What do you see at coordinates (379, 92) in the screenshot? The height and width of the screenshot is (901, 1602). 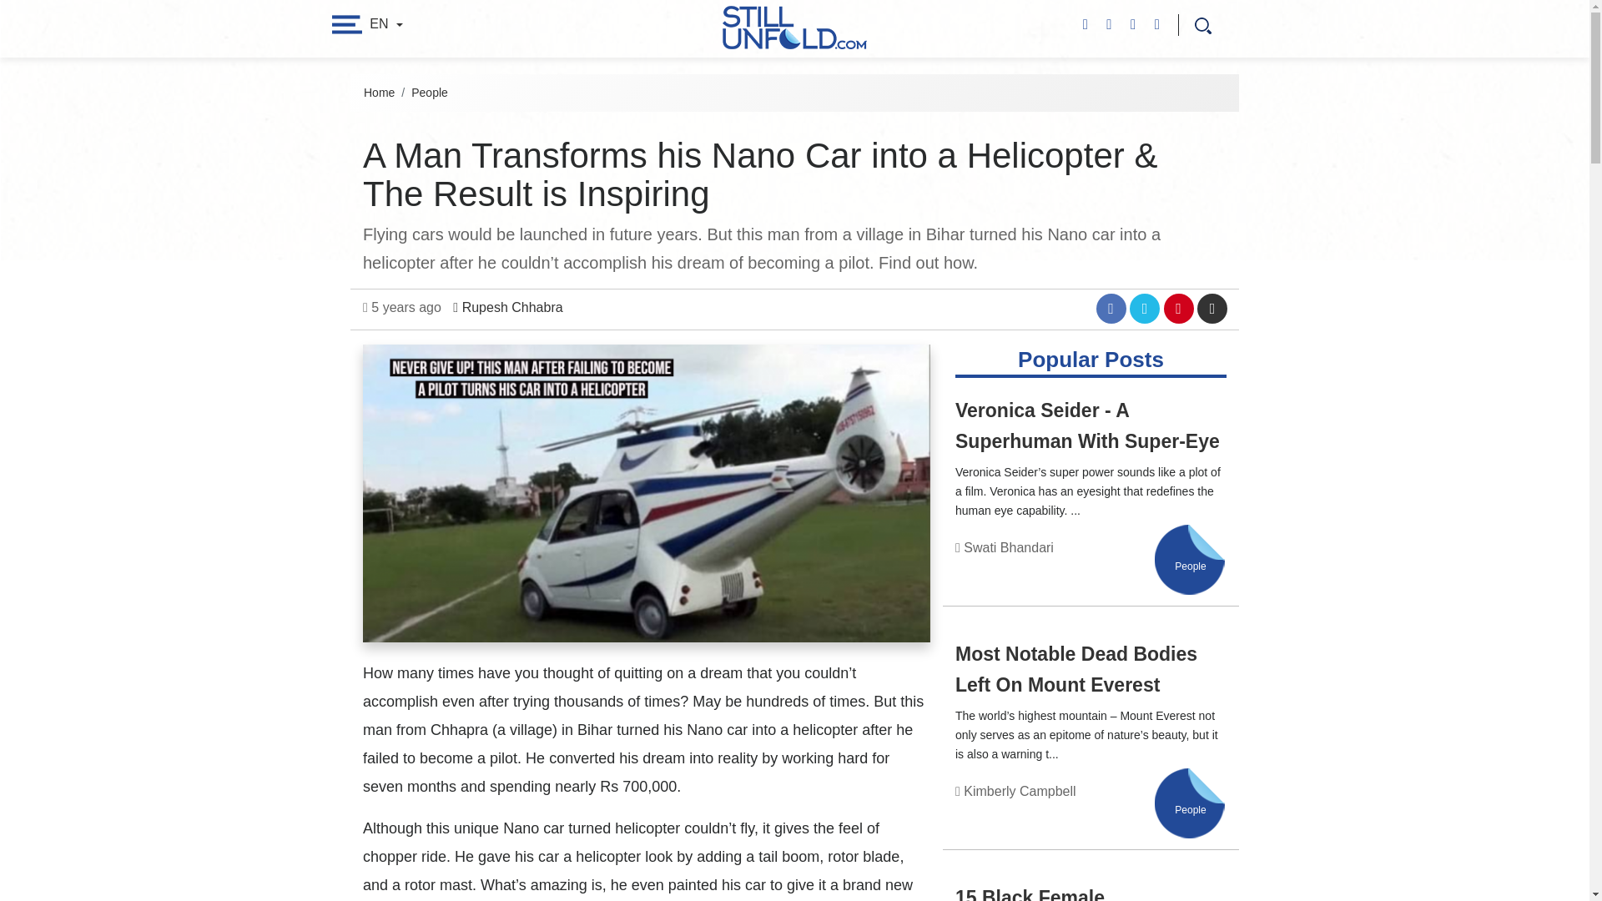 I see `Home` at bounding box center [379, 92].